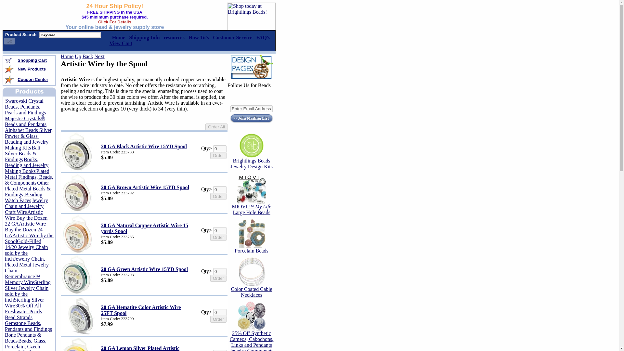 The height and width of the screenshot is (351, 624). I want to click on Books, Beading and Jewelry Making Books, so click(27, 165).